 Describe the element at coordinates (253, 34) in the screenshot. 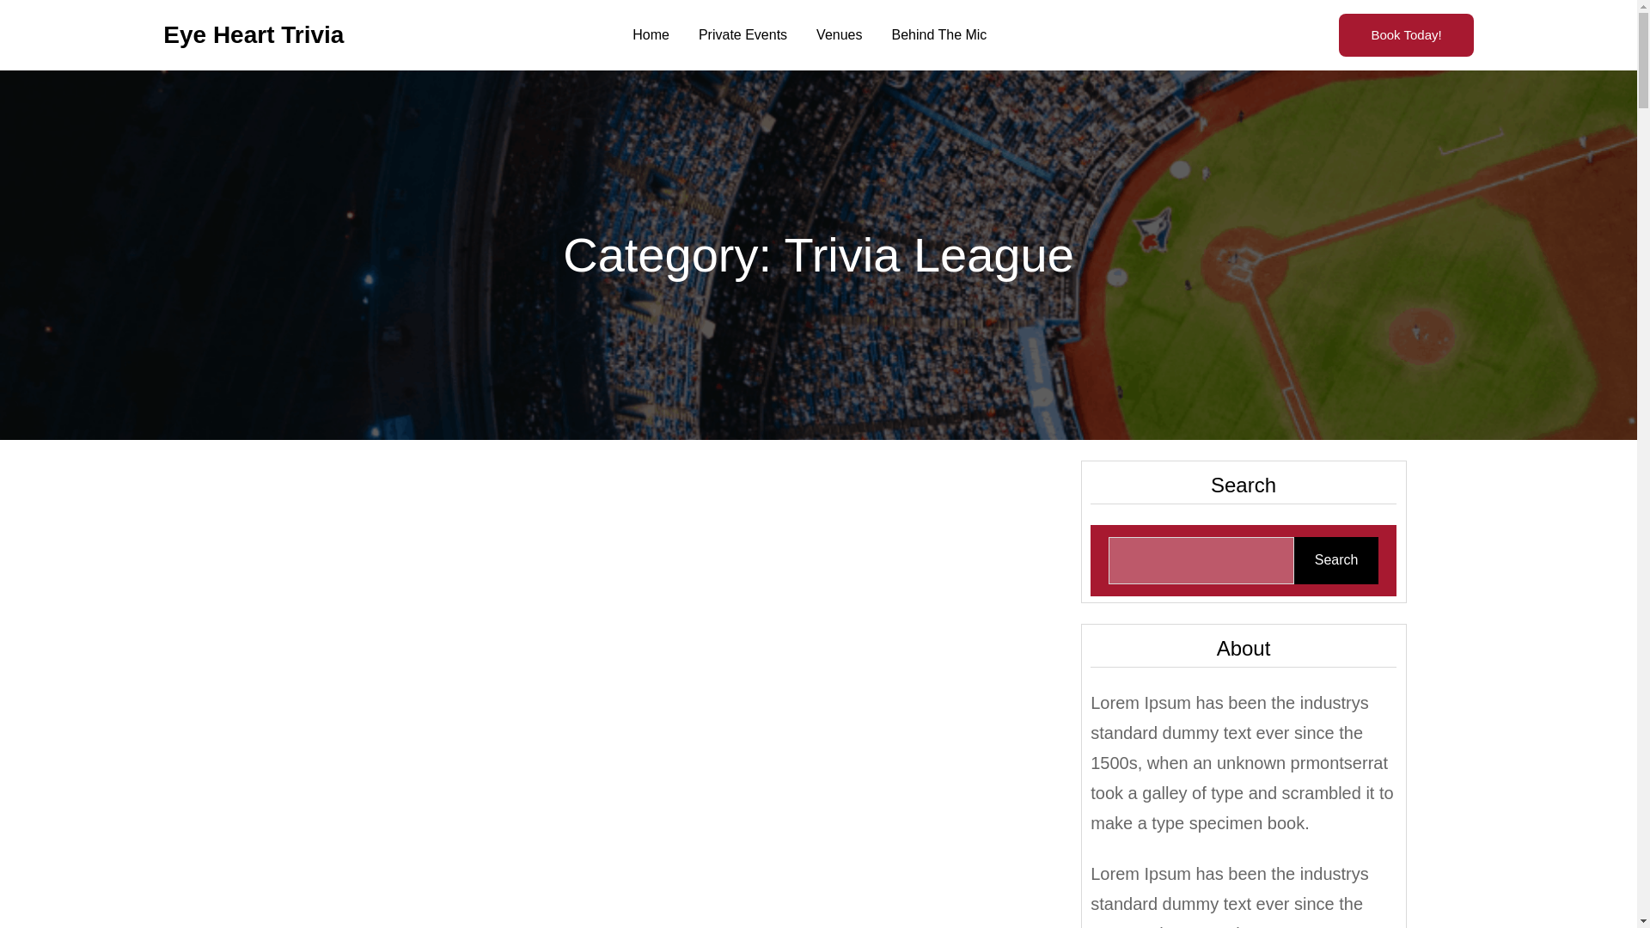

I see `Eye Heart Trivia` at that location.